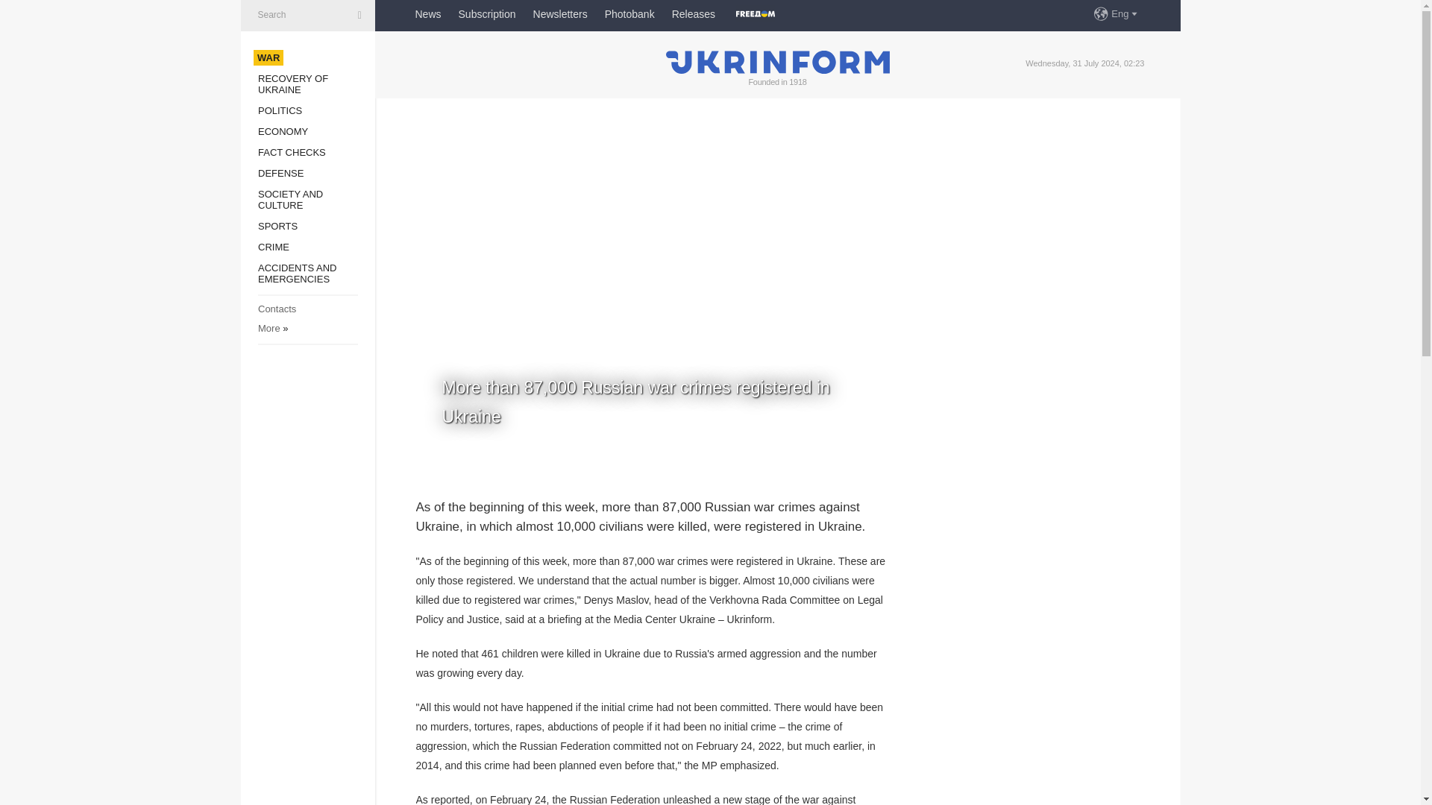 The height and width of the screenshot is (805, 1432). Describe the element at coordinates (277, 226) in the screenshot. I see `SPORTS` at that location.